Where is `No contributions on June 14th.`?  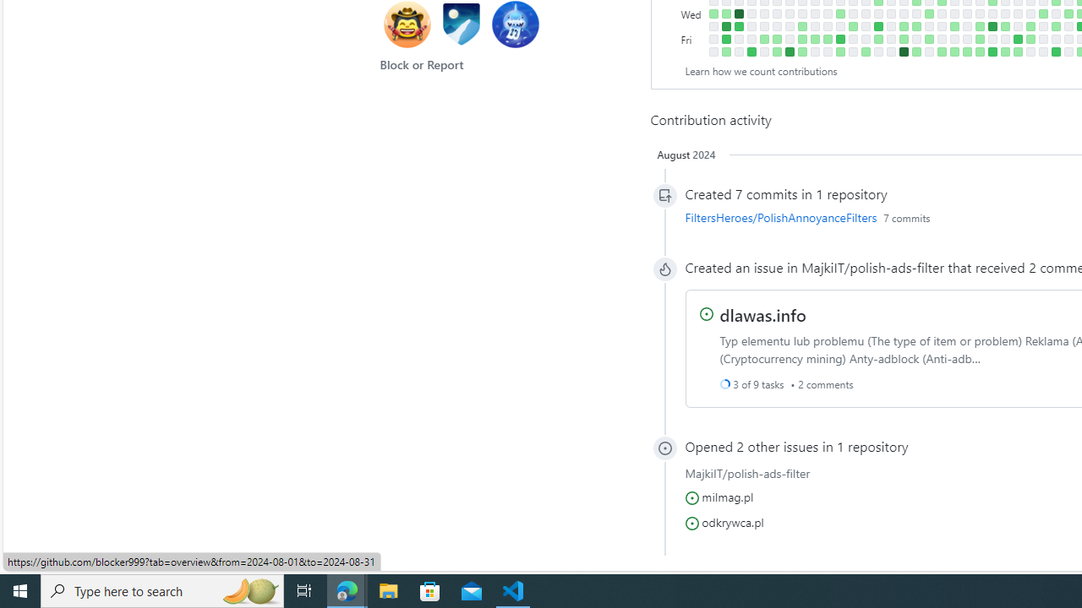 No contributions on June 14th. is located at coordinates (1004, 39).